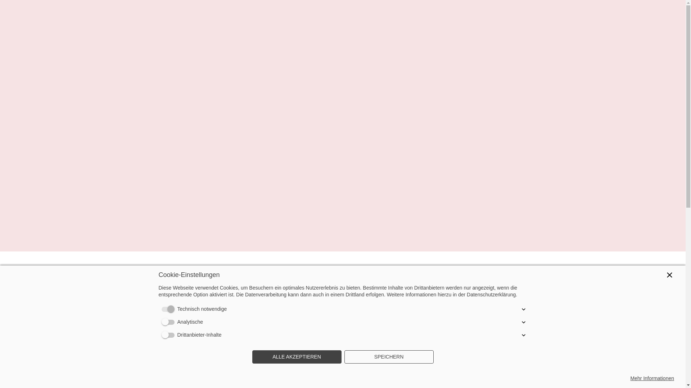 The width and height of the screenshot is (691, 388). I want to click on Krankenkassen, so click(455, 273).